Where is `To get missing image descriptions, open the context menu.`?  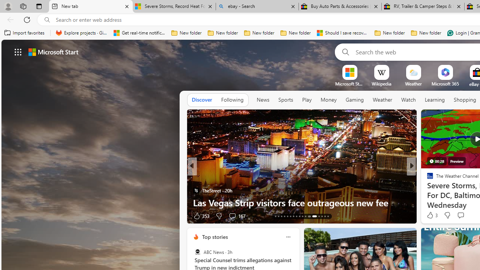 To get missing image descriptions, open the context menu. is located at coordinates (349, 72).